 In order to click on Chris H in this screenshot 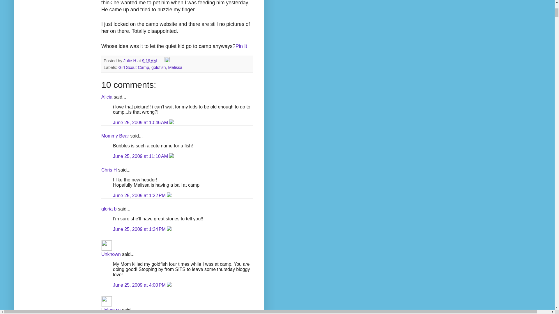, I will do `click(109, 170)`.